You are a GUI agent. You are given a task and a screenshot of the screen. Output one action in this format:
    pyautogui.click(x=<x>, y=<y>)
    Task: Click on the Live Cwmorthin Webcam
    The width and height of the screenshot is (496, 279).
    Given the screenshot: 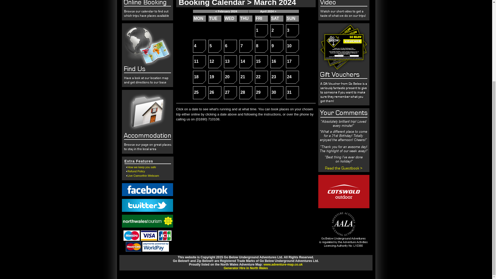 What is the action you would take?
    pyautogui.click(x=215, y=61)
    